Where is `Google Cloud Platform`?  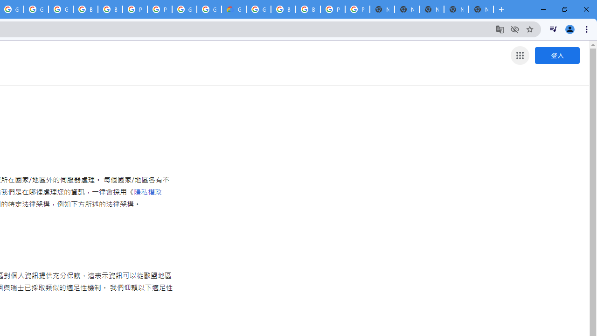 Google Cloud Platform is located at coordinates (184, 9).